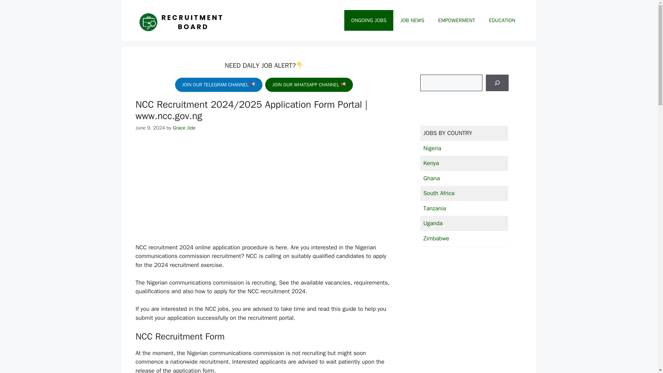 The image size is (663, 373). What do you see at coordinates (184, 128) in the screenshot?
I see `View all posts by Grace Jide` at bounding box center [184, 128].